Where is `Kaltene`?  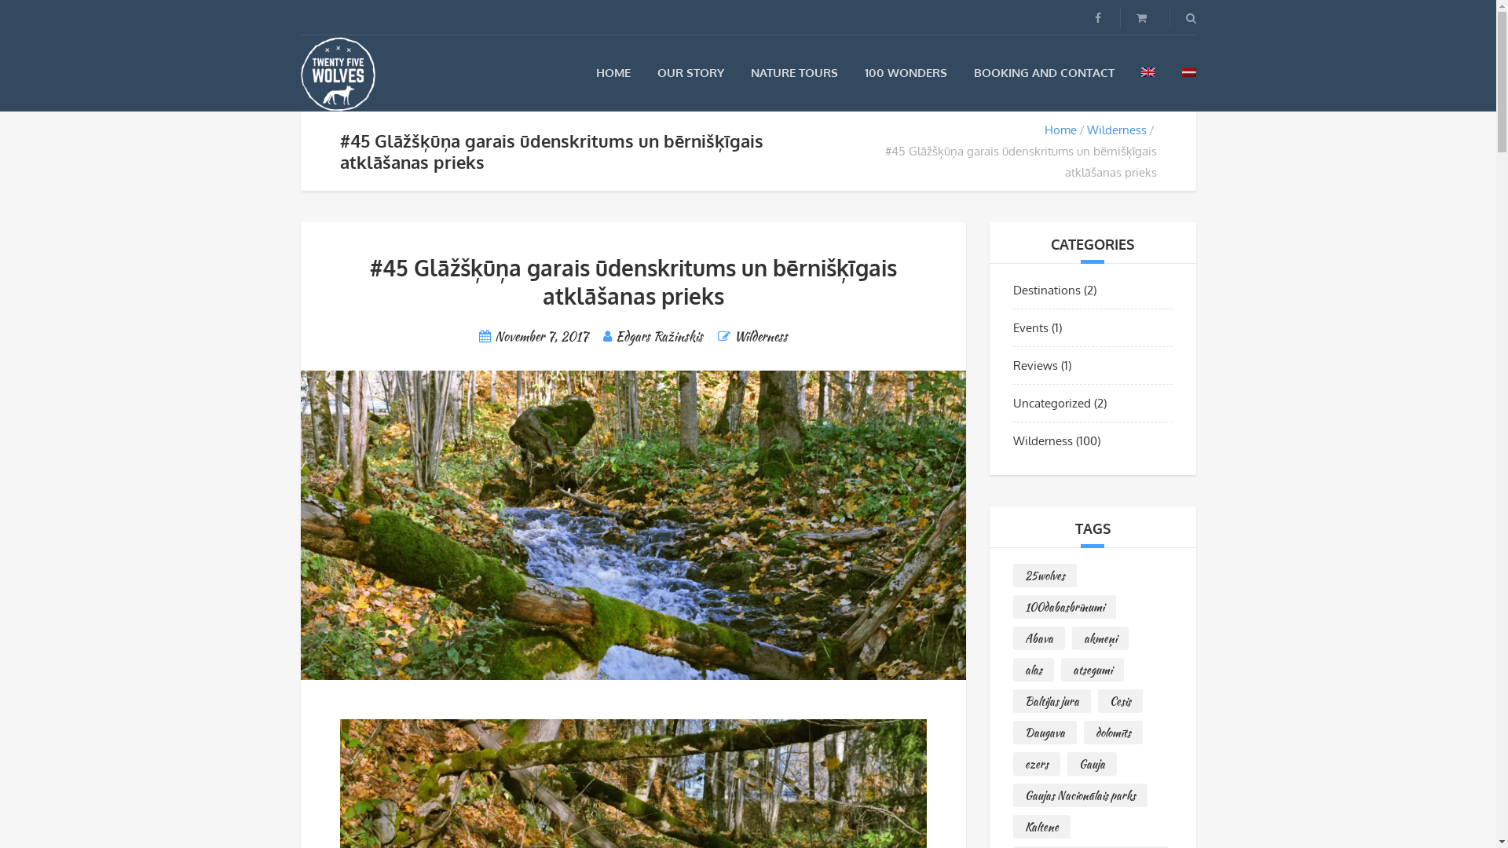 Kaltene is located at coordinates (1041, 827).